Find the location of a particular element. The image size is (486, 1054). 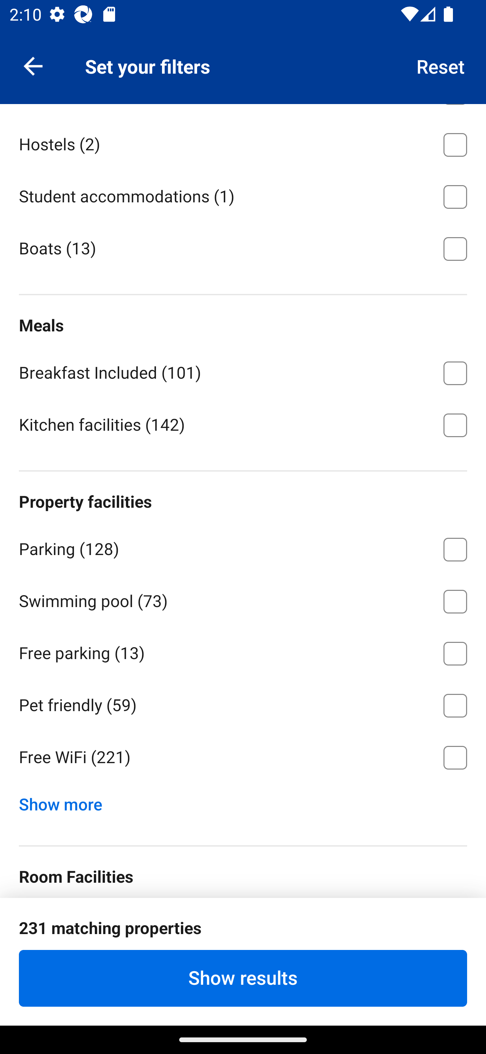

Free parking ⁦(13) is located at coordinates (243, 651).